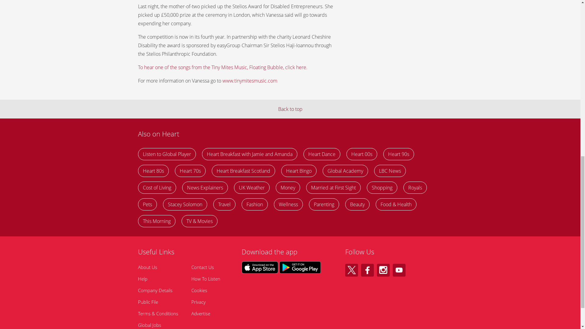 The image size is (585, 329). I want to click on Follow Heart on Youtube, so click(399, 270).